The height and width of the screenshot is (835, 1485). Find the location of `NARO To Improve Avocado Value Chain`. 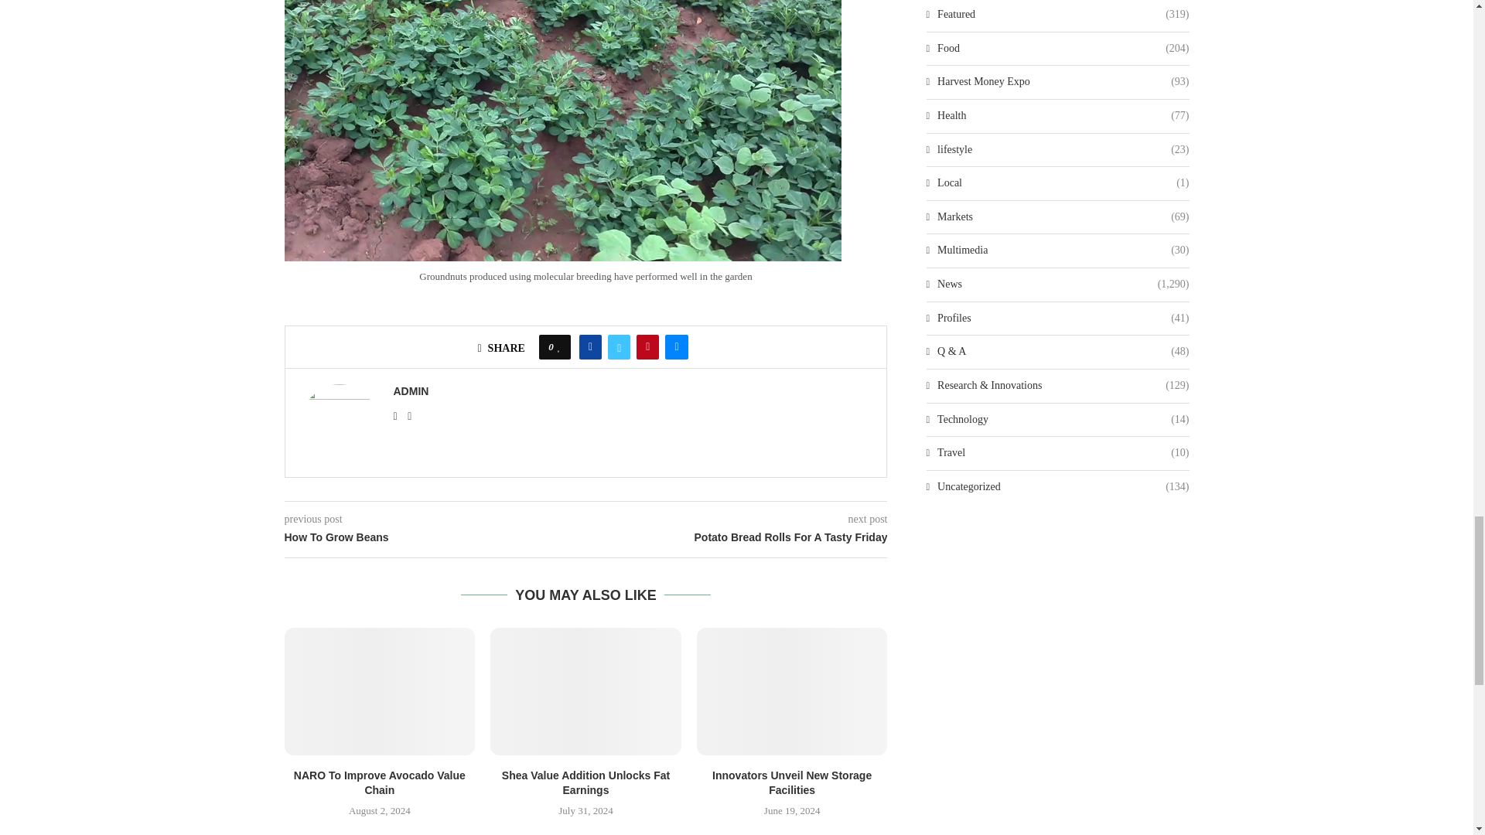

NARO To Improve Avocado Value Chain is located at coordinates (380, 691).